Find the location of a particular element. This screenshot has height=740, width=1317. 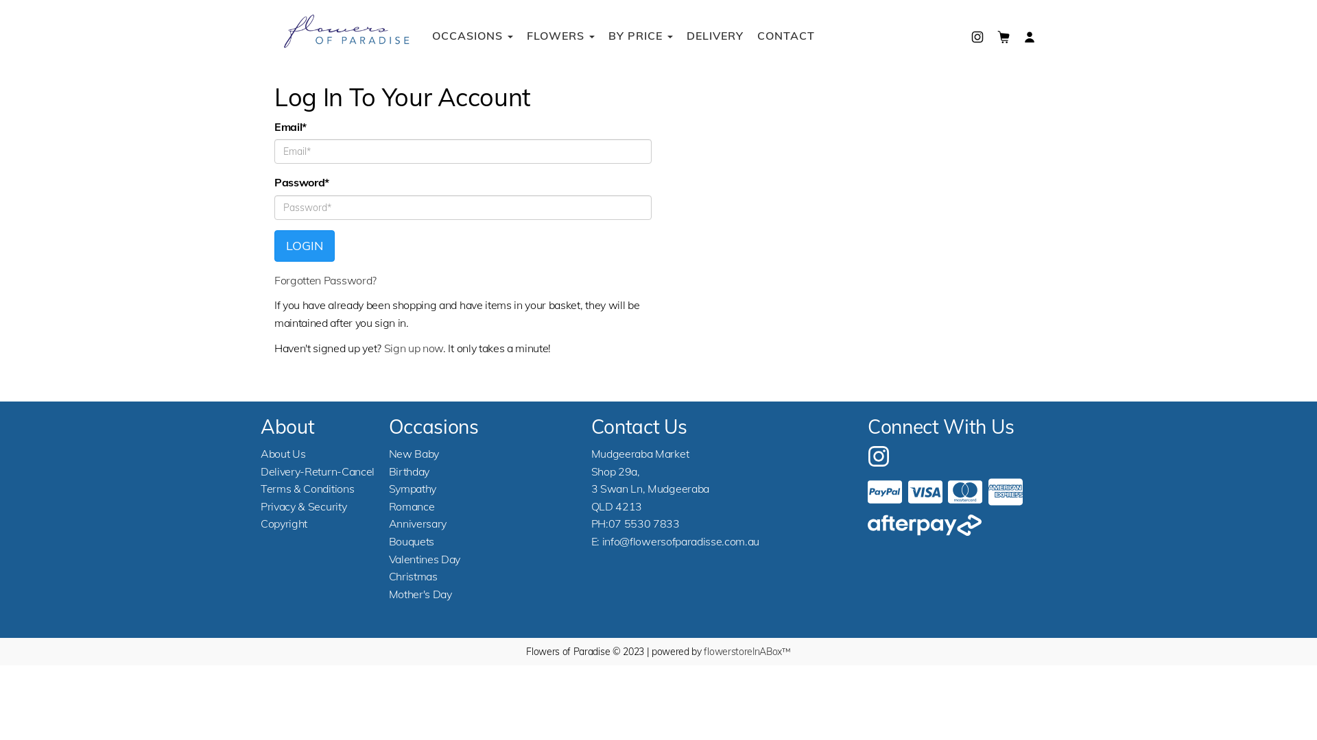

FLOWERS is located at coordinates (561, 36).